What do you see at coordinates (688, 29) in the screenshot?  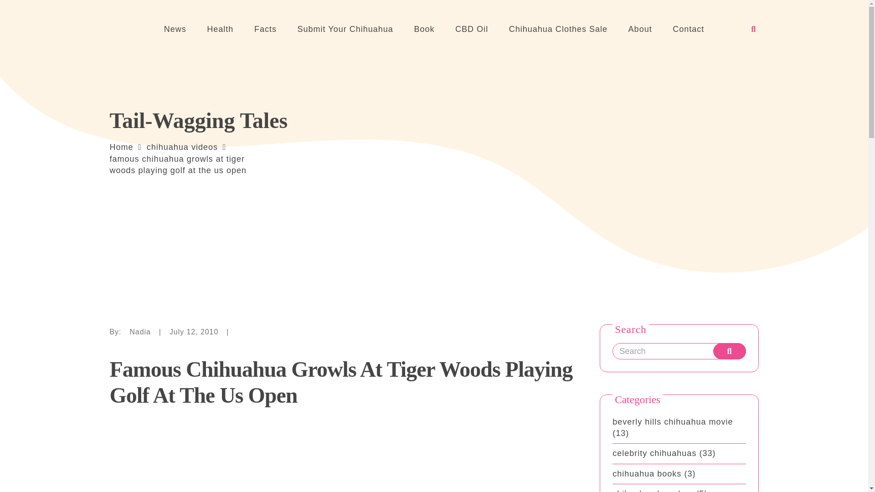 I see `Contact Famous Chihuahua` at bounding box center [688, 29].